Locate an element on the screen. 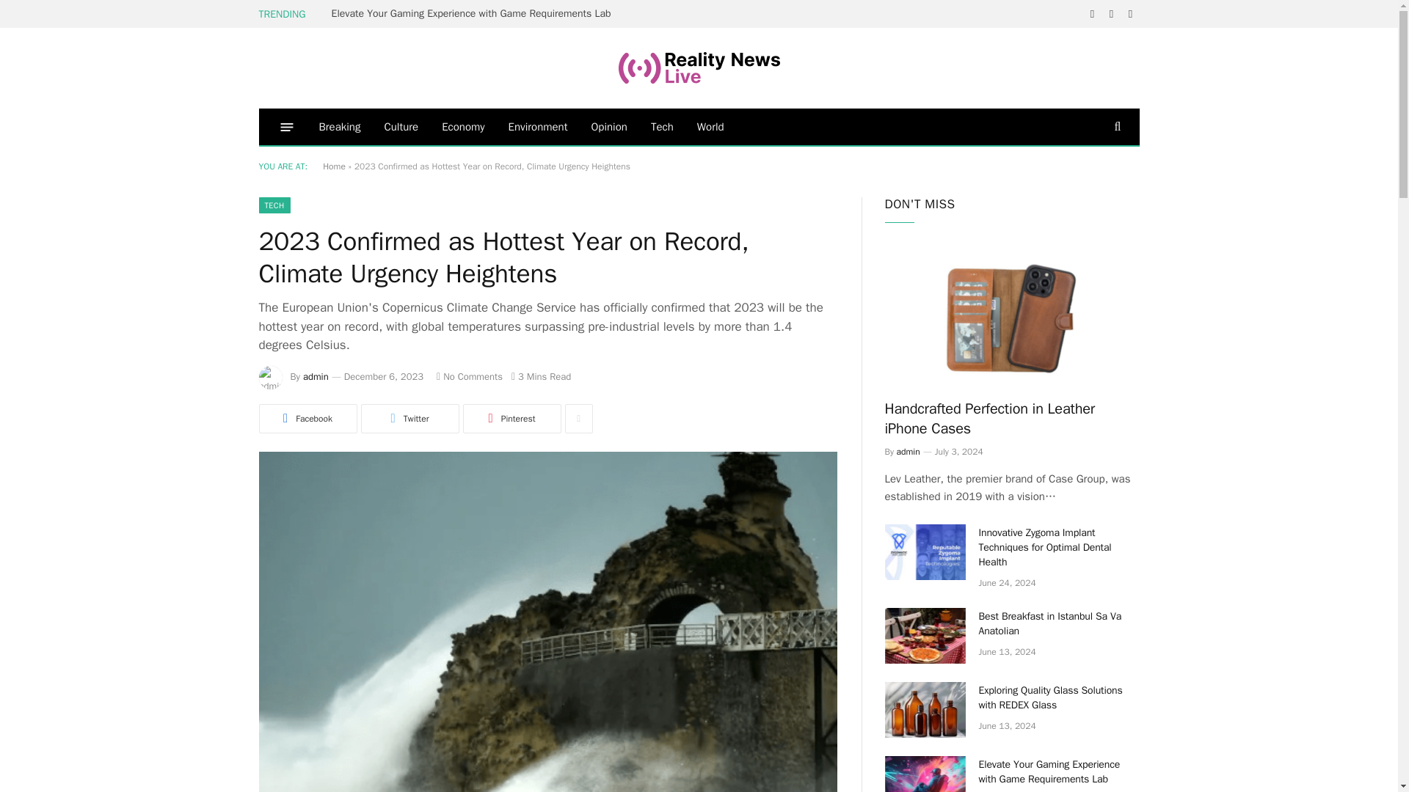 This screenshot has height=792, width=1409. No Comments is located at coordinates (470, 376).